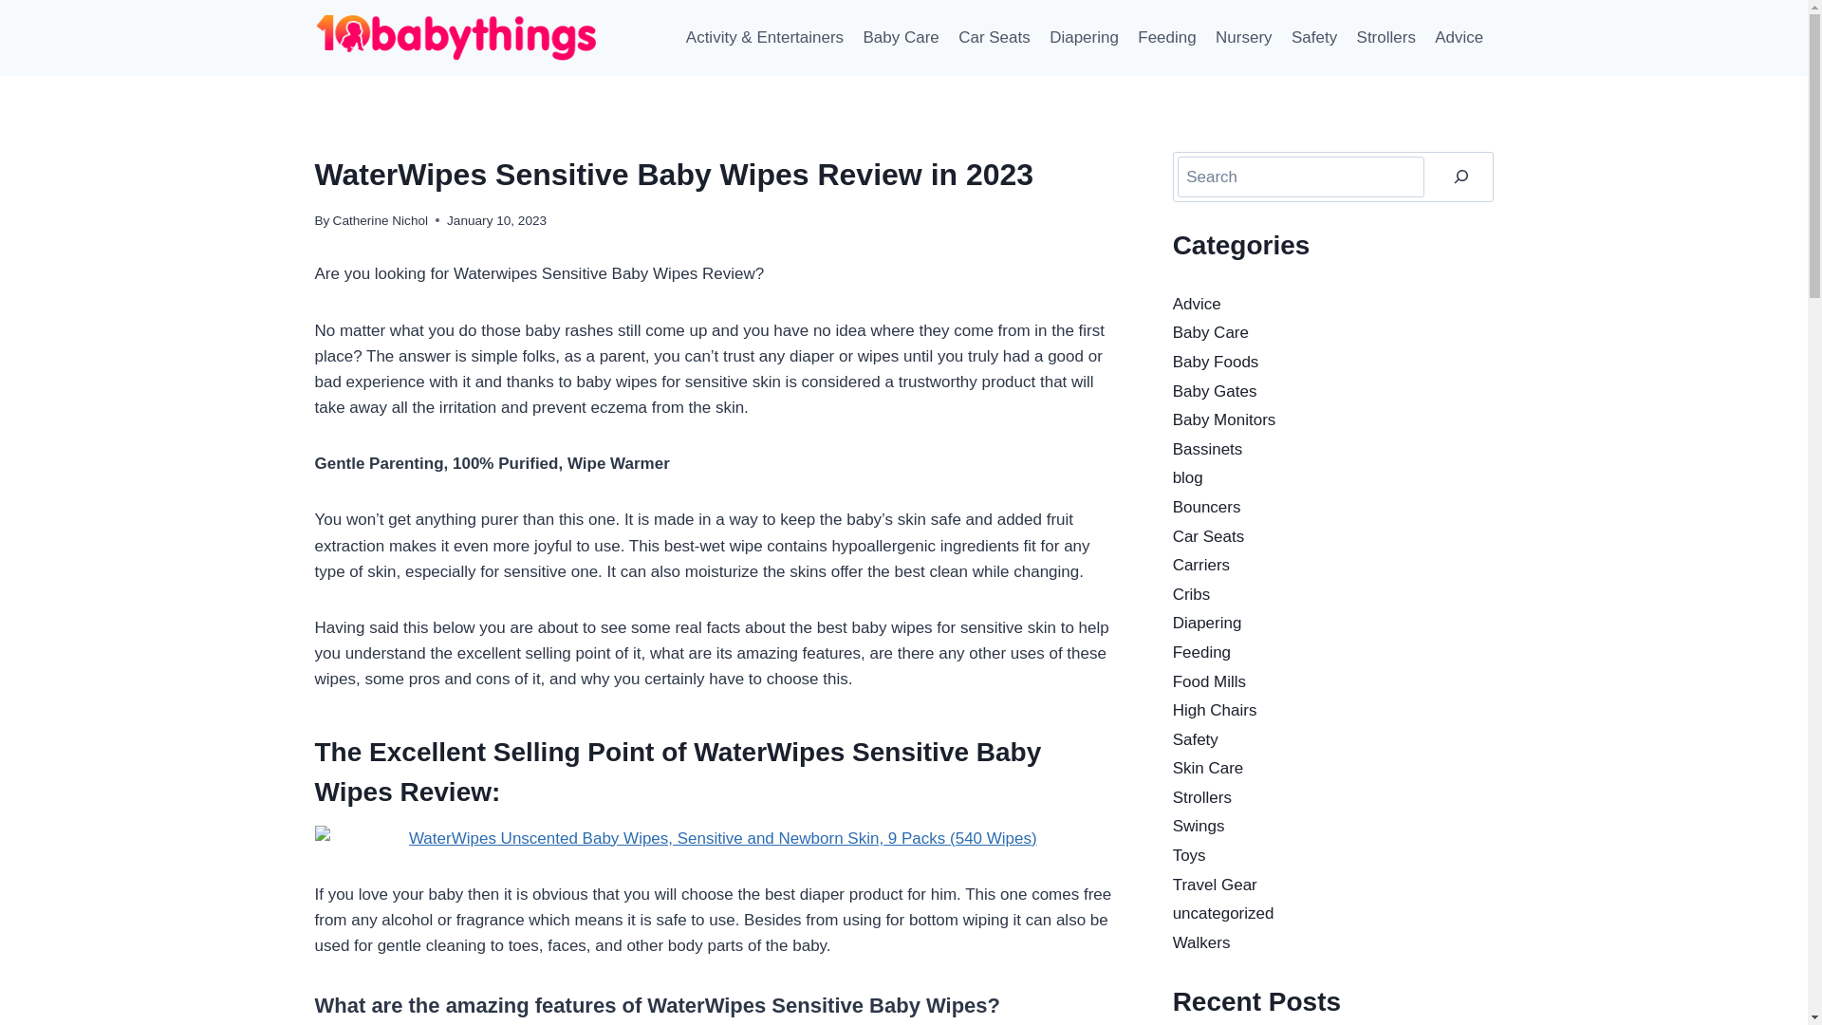 Image resolution: width=1822 pixels, height=1025 pixels. Describe the element at coordinates (1167, 38) in the screenshot. I see `Feeding` at that location.